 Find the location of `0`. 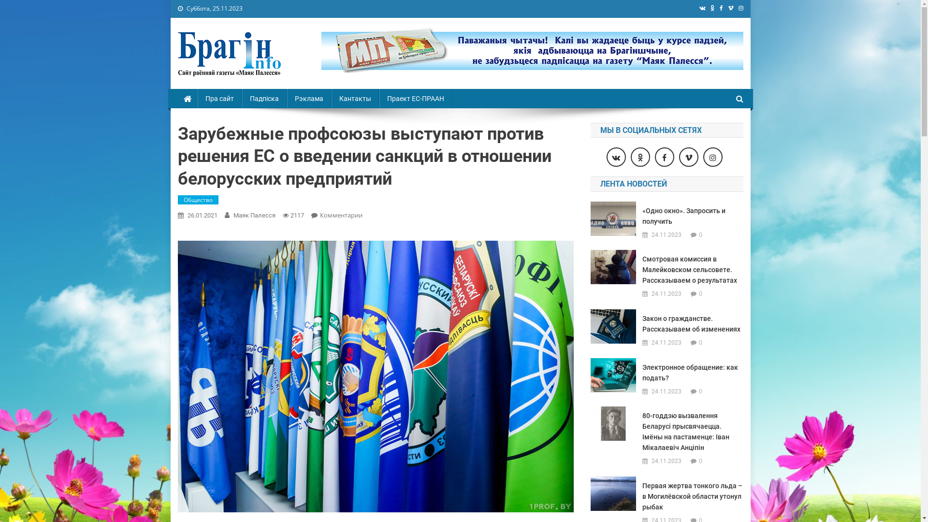

0 is located at coordinates (701, 294).